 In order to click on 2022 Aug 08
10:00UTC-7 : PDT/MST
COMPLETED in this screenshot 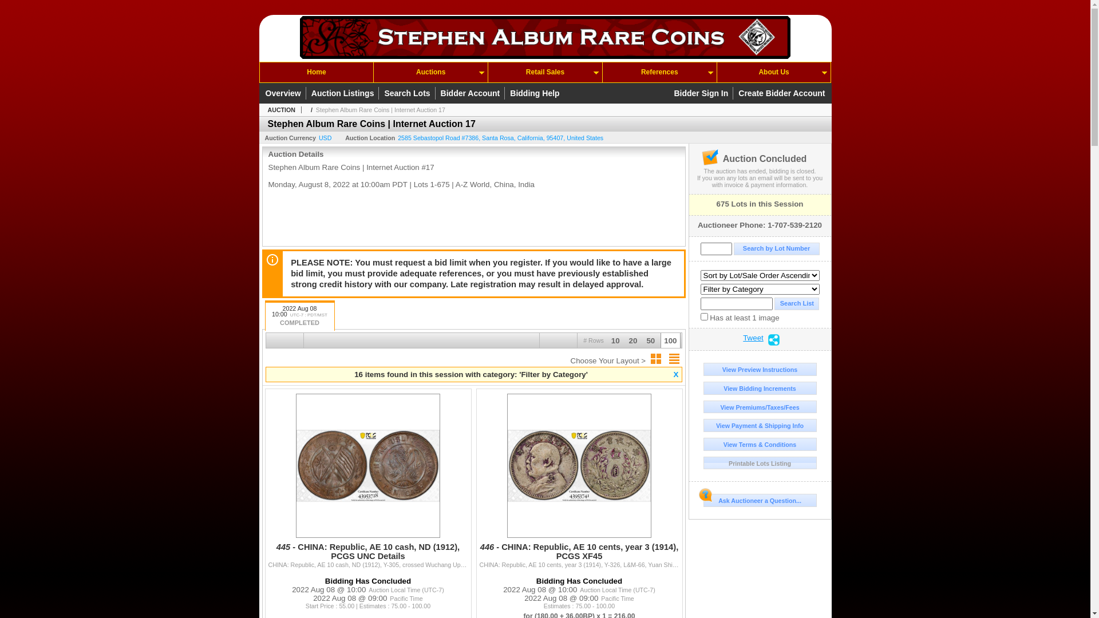, I will do `click(300, 316)`.